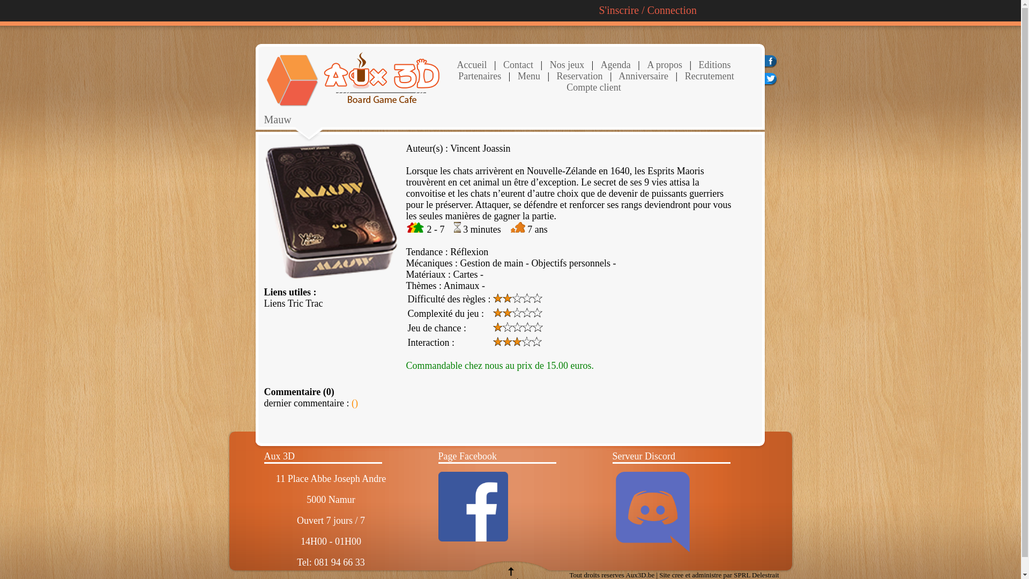 The height and width of the screenshot is (579, 1029). I want to click on Recrutement, so click(708, 76).